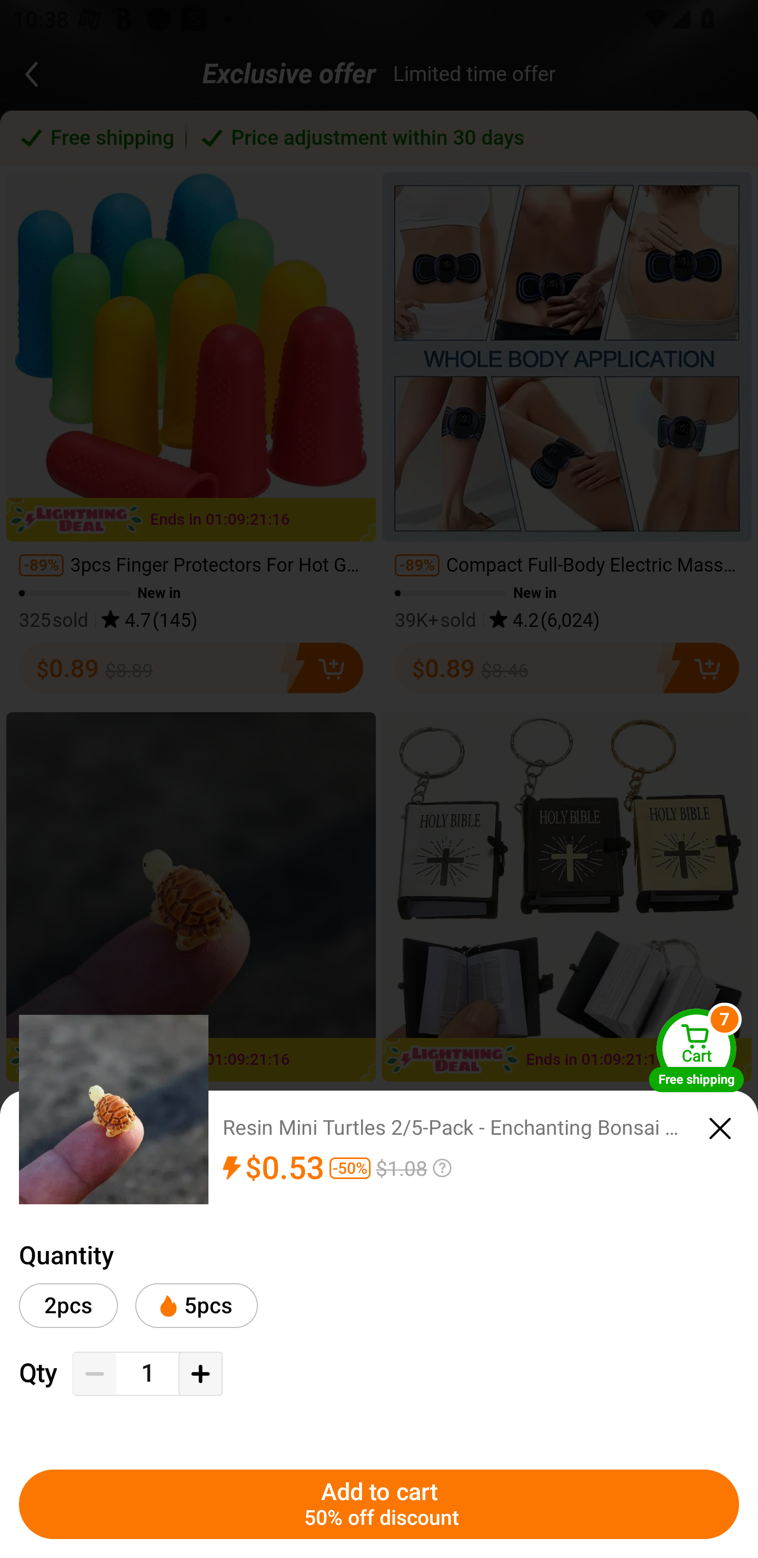  I want to click on 1, so click(147, 1373).